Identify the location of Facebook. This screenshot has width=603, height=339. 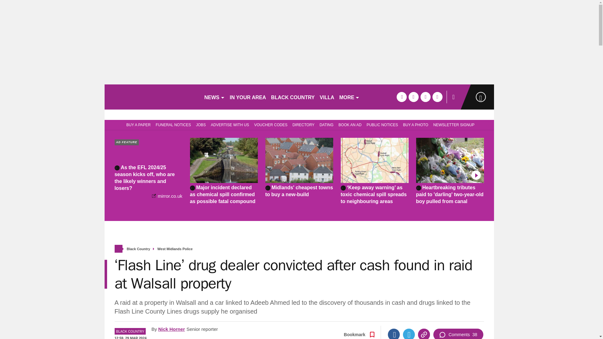
(394, 334).